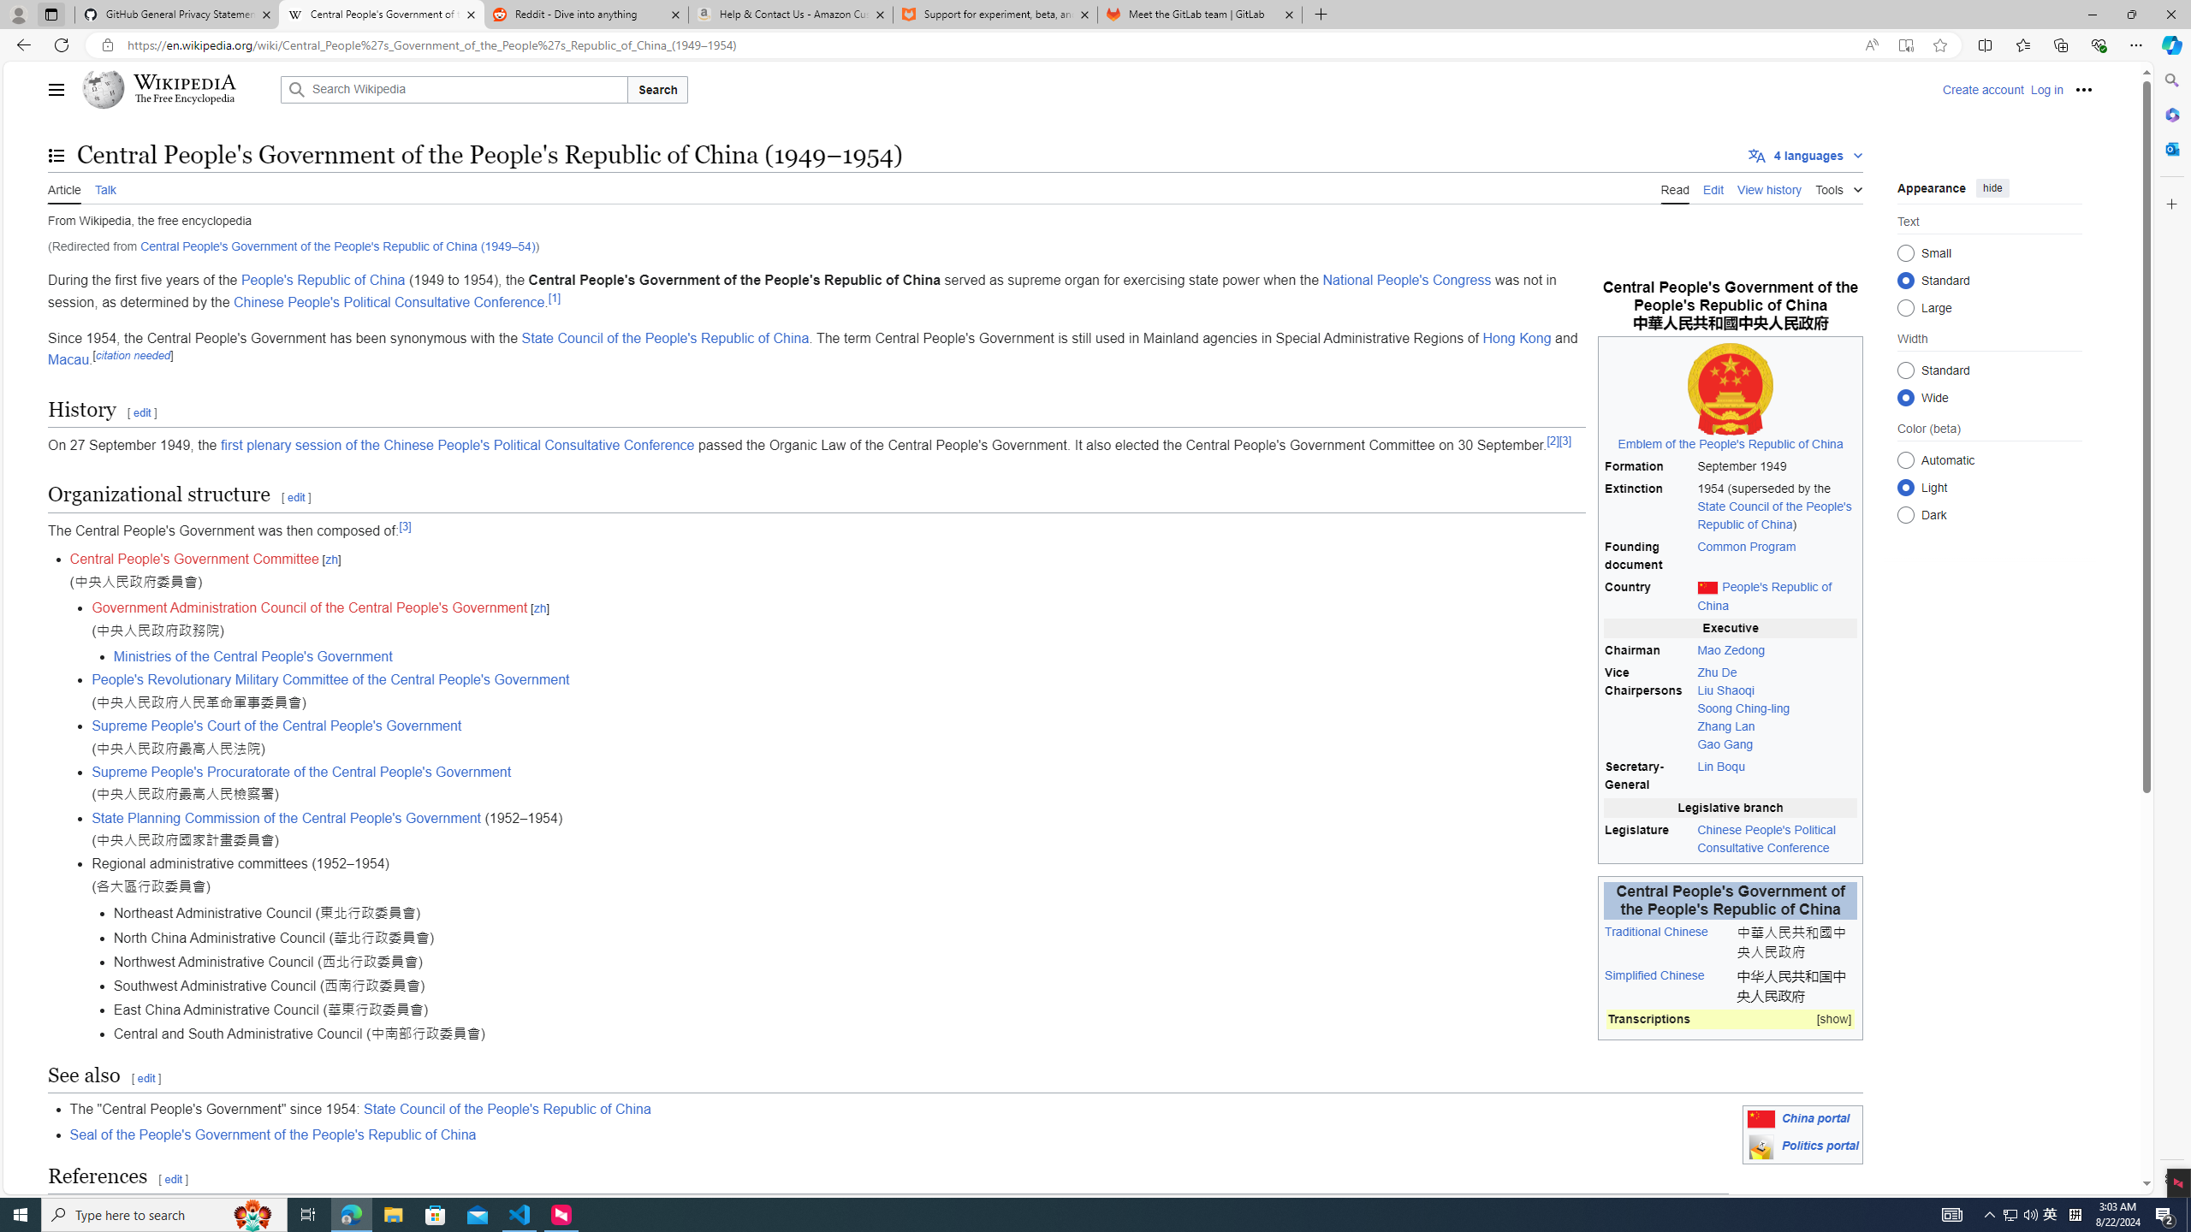  What do you see at coordinates (183, 99) in the screenshot?
I see `The Free Encyclopedia` at bounding box center [183, 99].